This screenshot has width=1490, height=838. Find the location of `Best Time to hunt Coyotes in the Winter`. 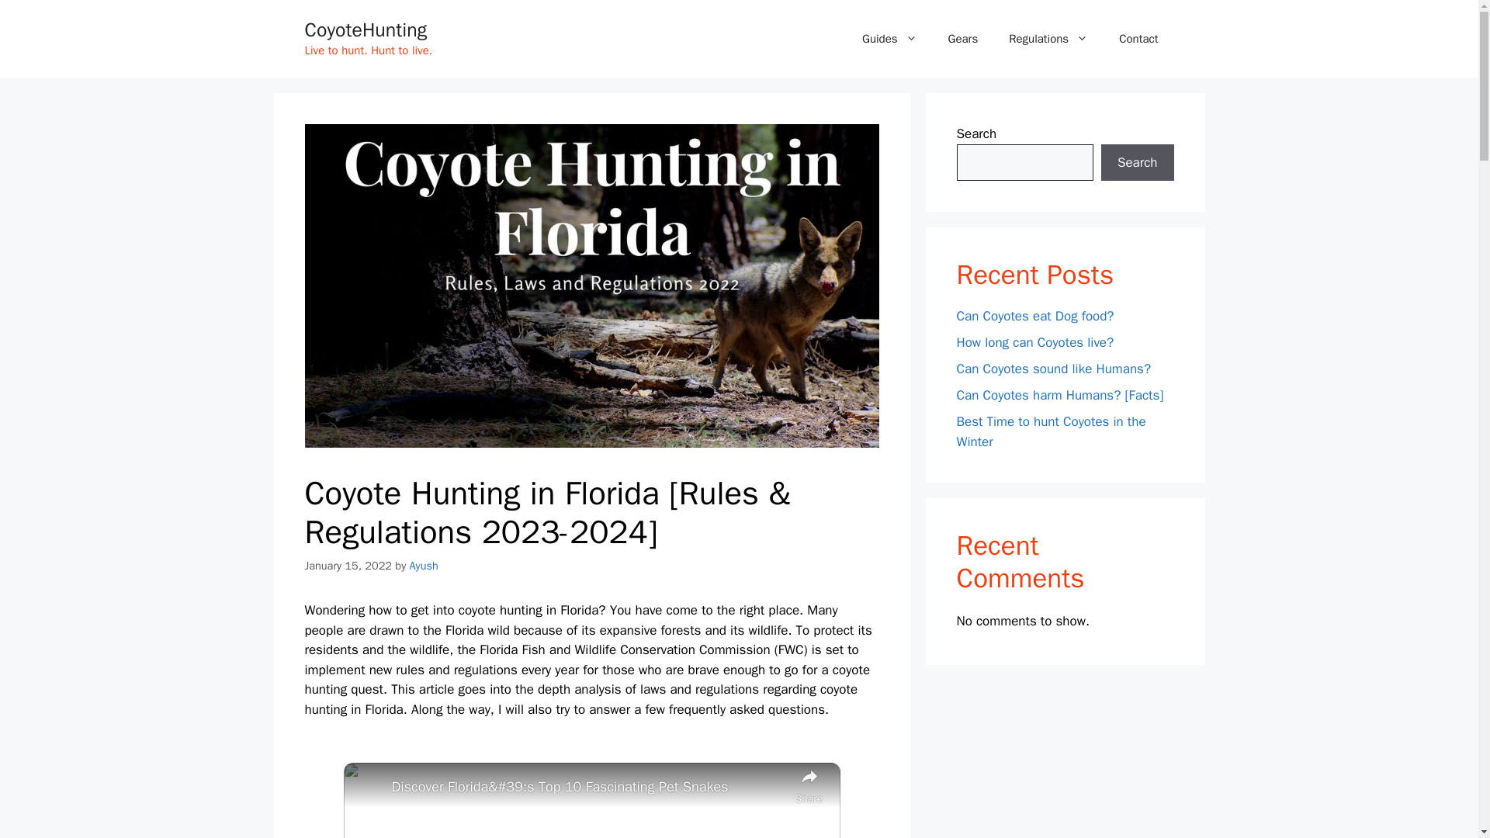

Best Time to hunt Coyotes in the Winter is located at coordinates (1051, 431).